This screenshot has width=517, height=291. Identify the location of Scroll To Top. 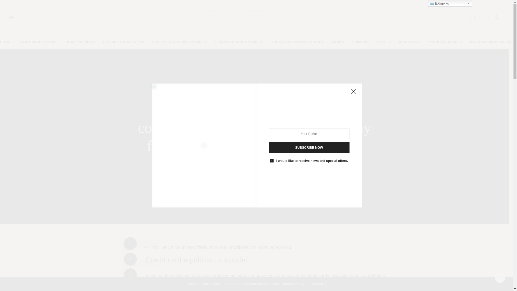
(500, 278).